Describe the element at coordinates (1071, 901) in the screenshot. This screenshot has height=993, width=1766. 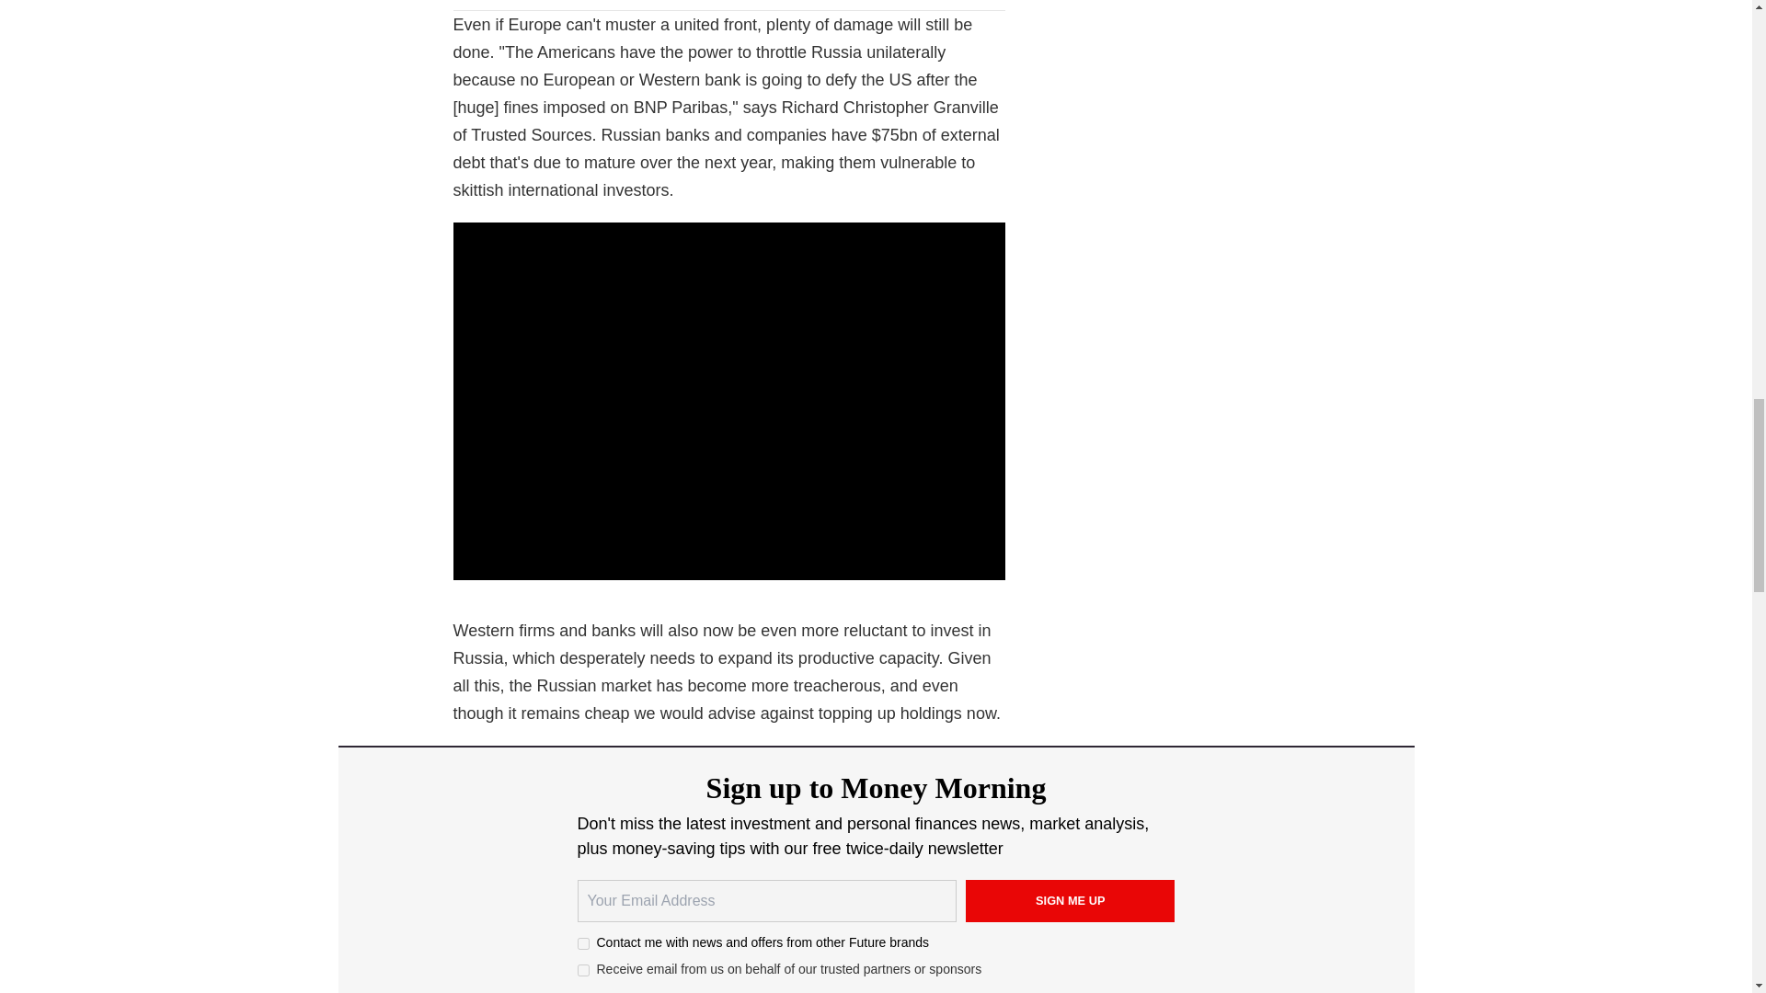
I see `Sign me up` at that location.